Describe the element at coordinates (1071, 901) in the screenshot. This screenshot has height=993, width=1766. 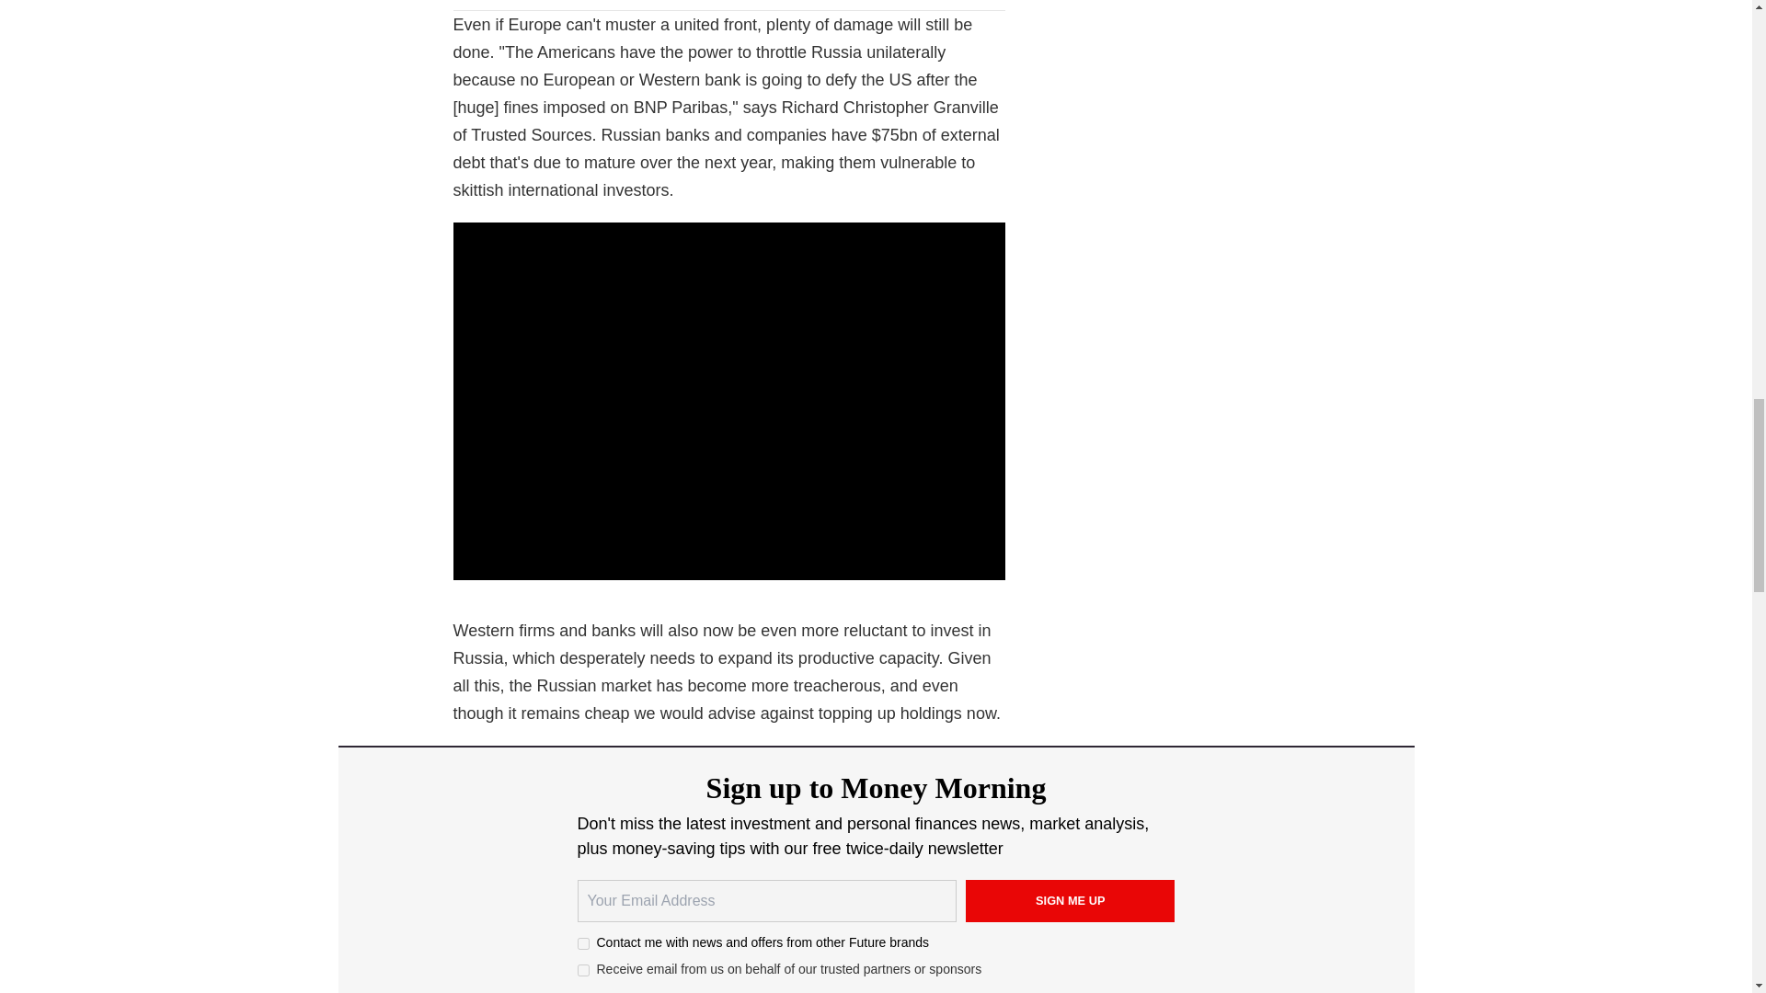
I see `Sign me up` at that location.